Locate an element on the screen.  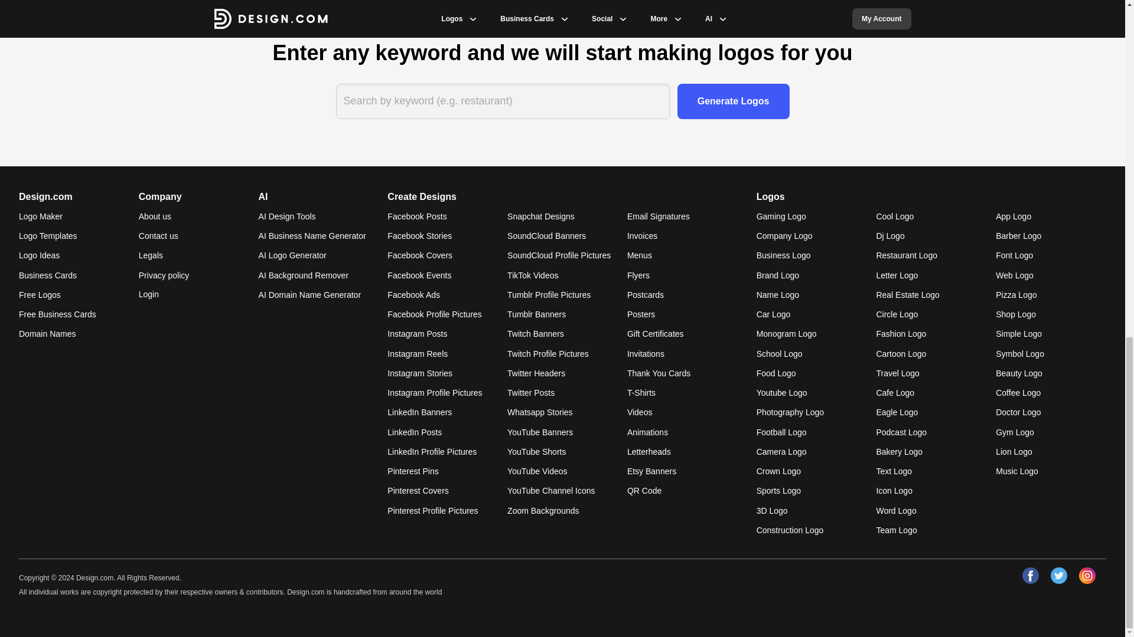
instagram is located at coordinates (1087, 576).